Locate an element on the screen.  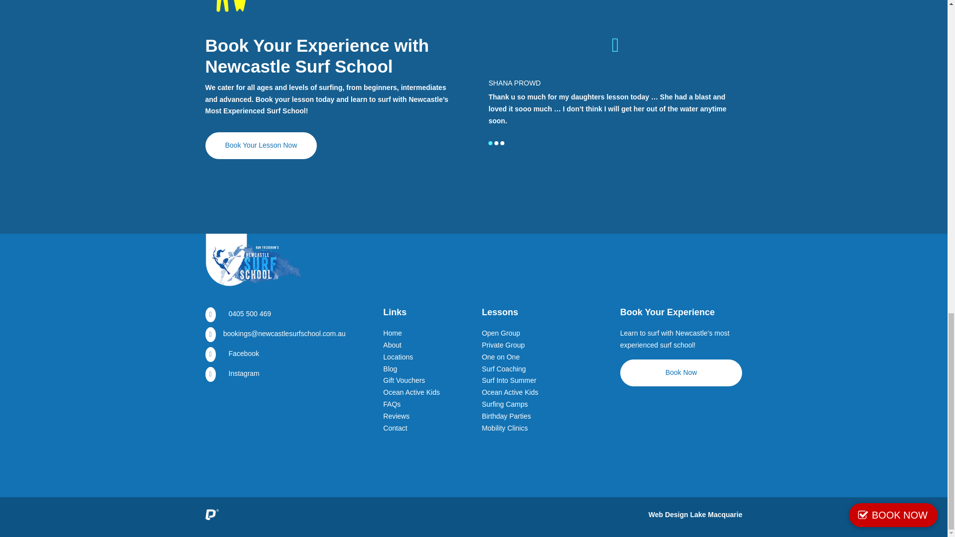
Home is located at coordinates (393, 333).